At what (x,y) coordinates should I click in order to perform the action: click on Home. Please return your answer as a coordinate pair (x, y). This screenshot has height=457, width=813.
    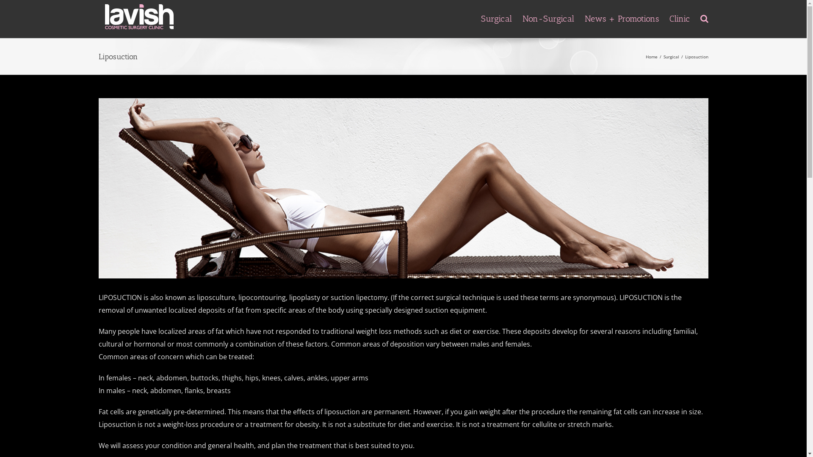
    Looking at the image, I should click on (651, 56).